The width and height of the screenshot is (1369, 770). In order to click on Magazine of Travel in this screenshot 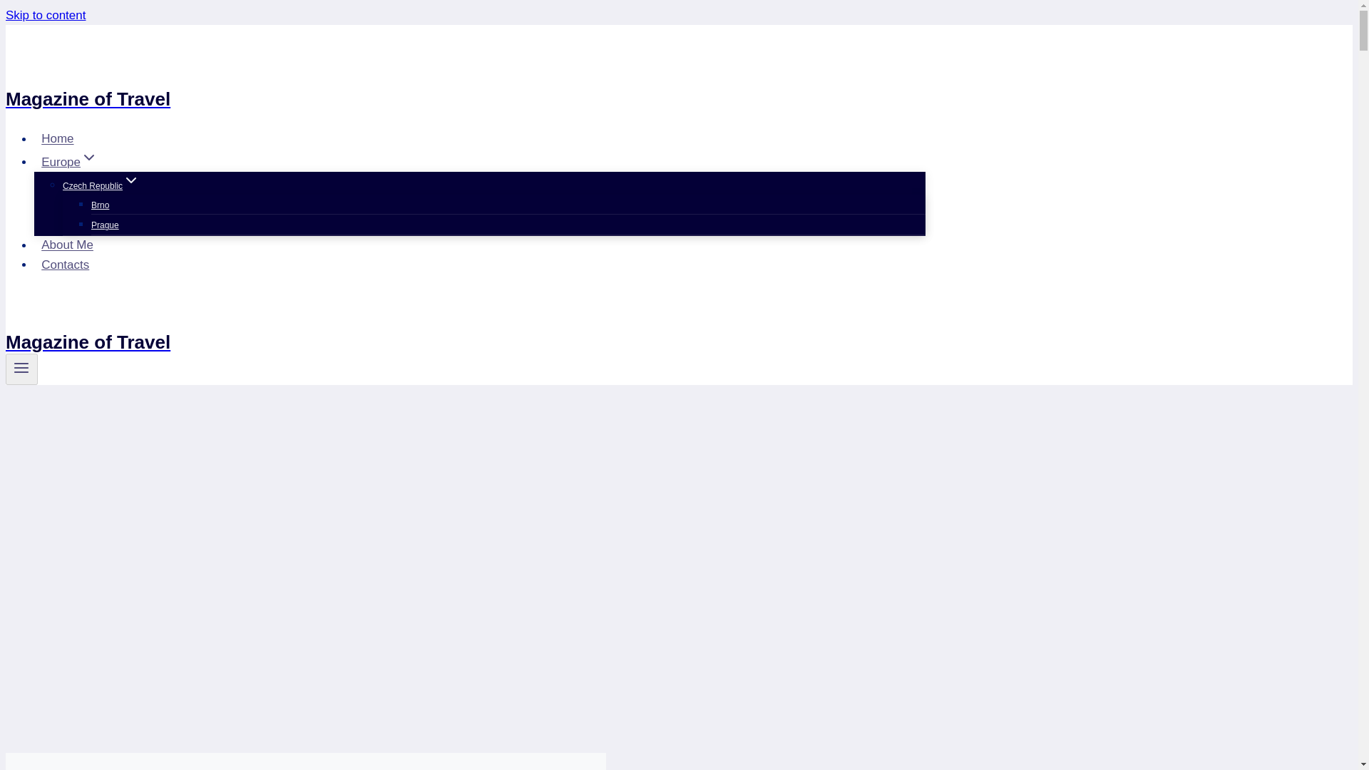, I will do `click(465, 81)`.